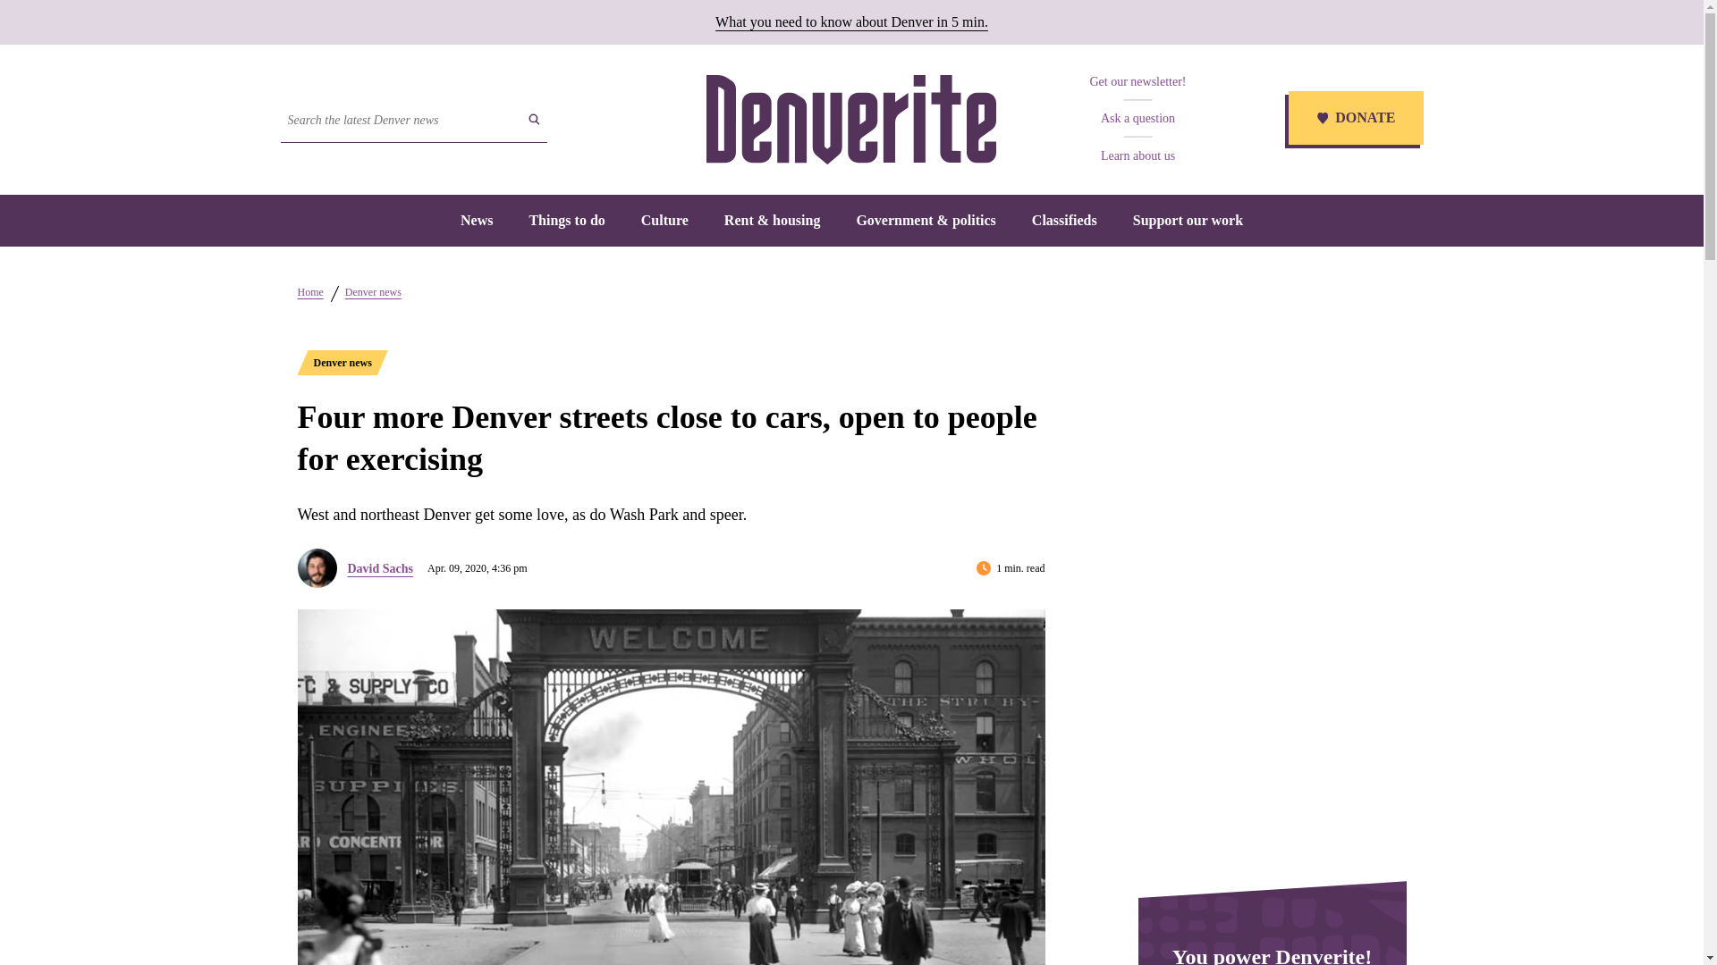  What do you see at coordinates (1064, 220) in the screenshot?
I see `Classifieds` at bounding box center [1064, 220].